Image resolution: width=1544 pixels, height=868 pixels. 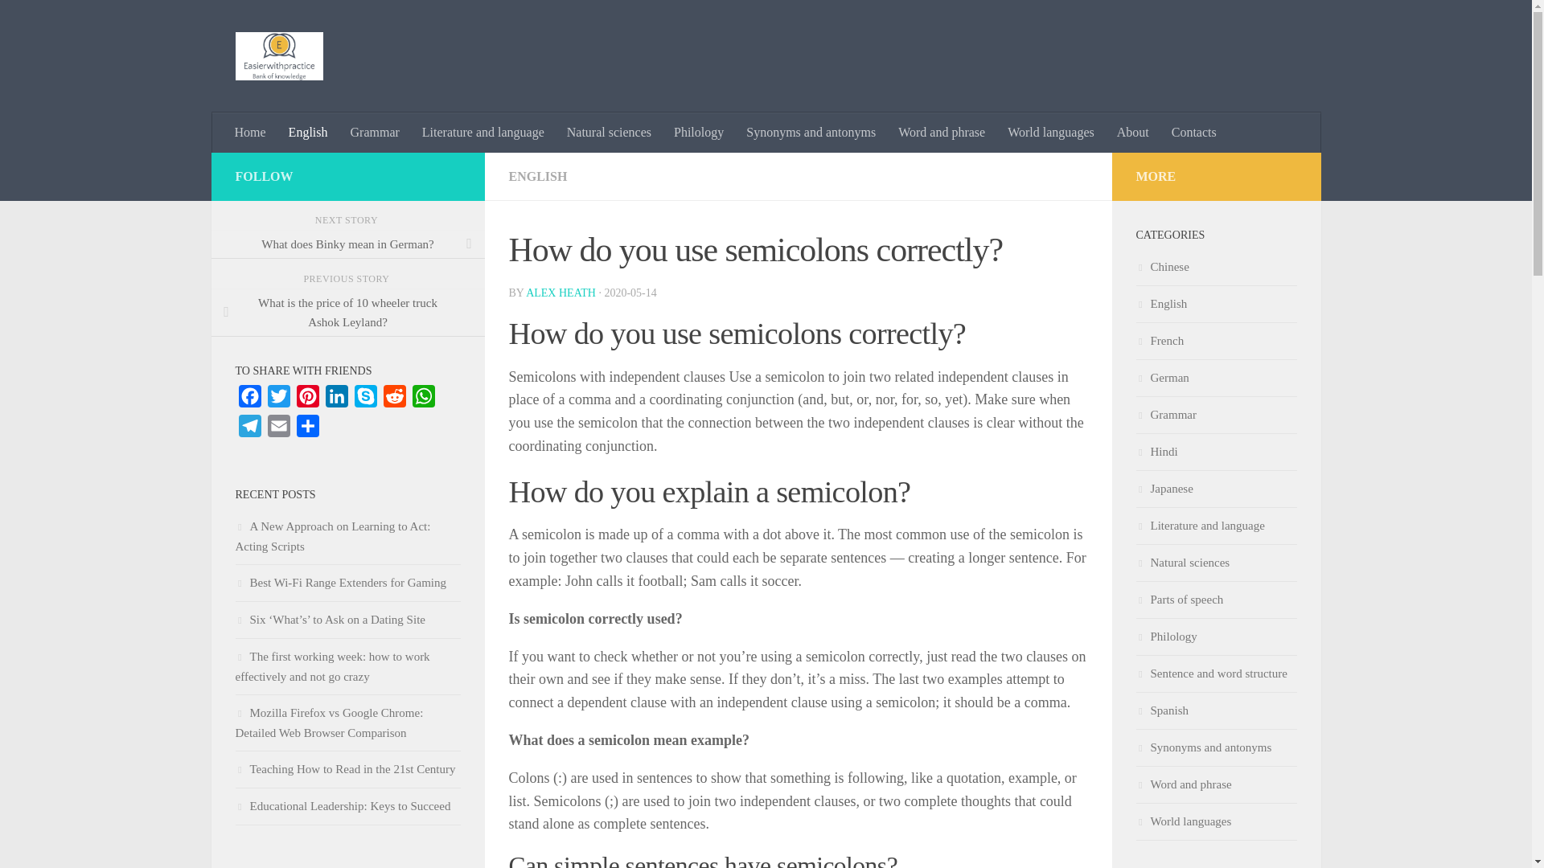 I want to click on Skype, so click(x=365, y=400).